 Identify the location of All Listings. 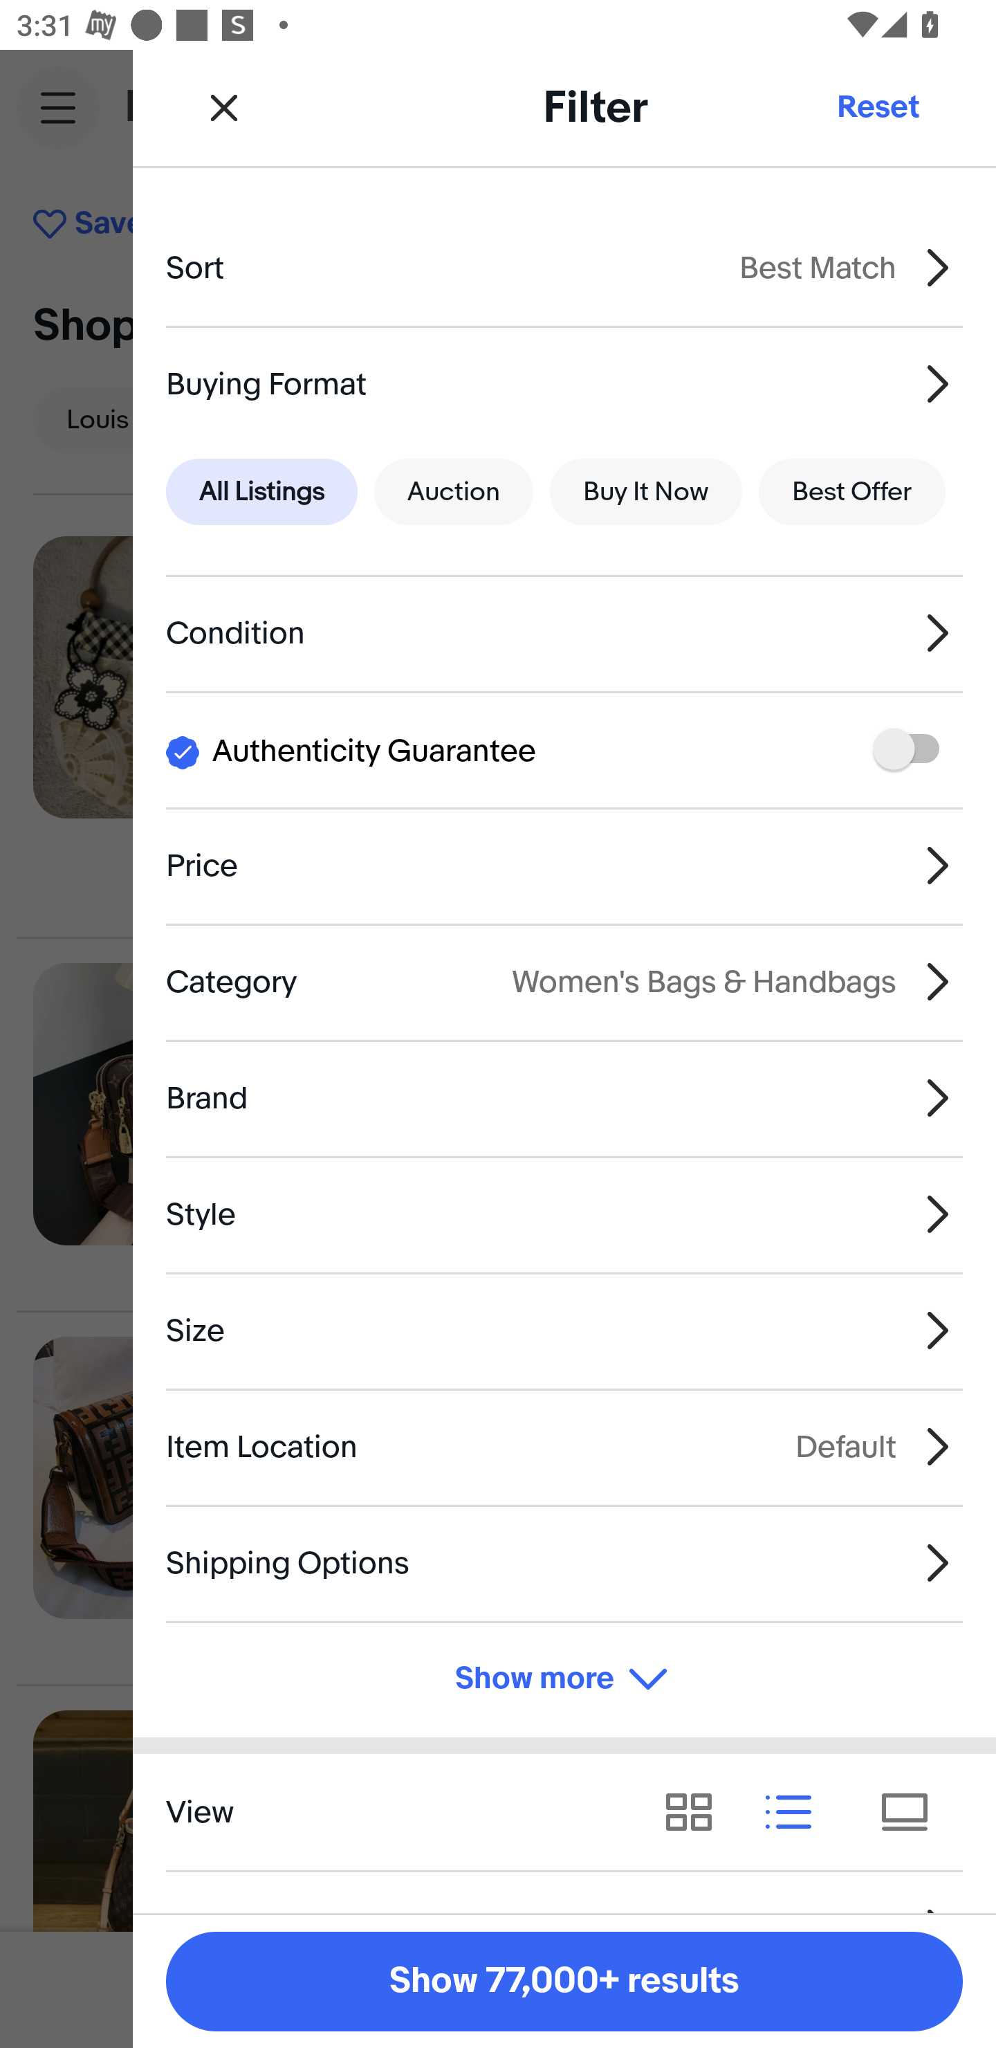
(261, 493).